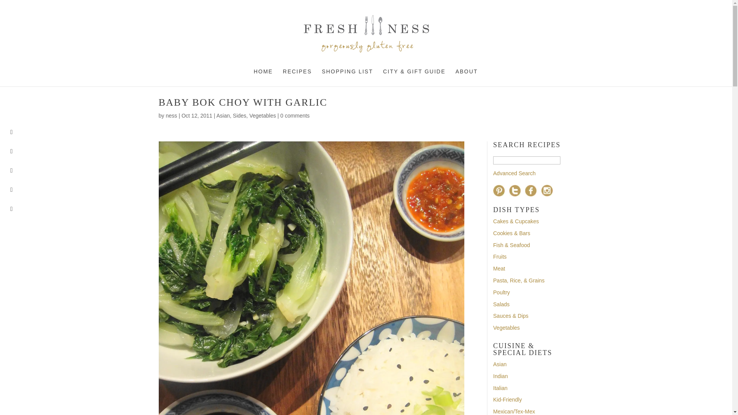 This screenshot has width=738, height=415. Describe the element at coordinates (240, 115) in the screenshot. I see `Sides` at that location.